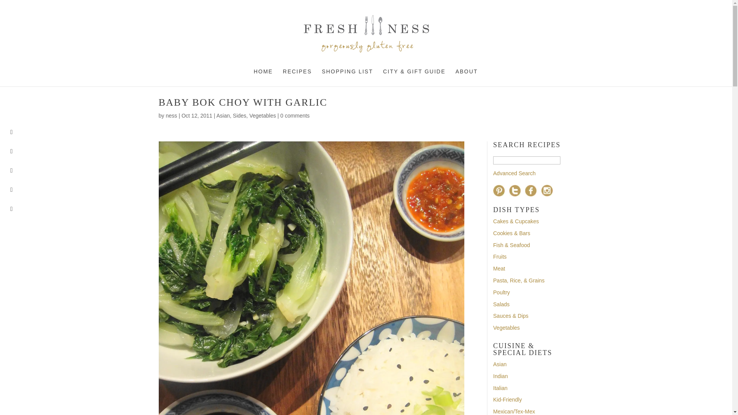 This screenshot has width=738, height=415. Describe the element at coordinates (240, 115) in the screenshot. I see `Sides` at that location.